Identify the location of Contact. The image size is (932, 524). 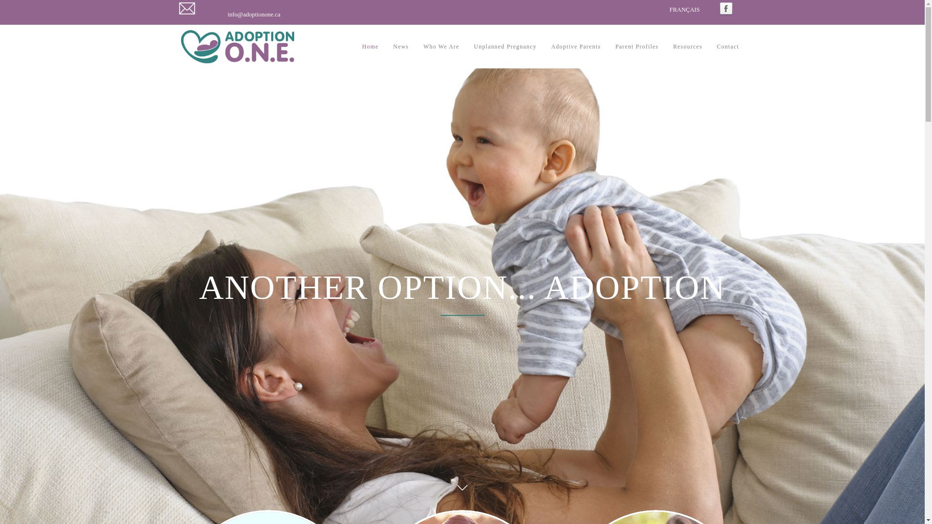
(728, 47).